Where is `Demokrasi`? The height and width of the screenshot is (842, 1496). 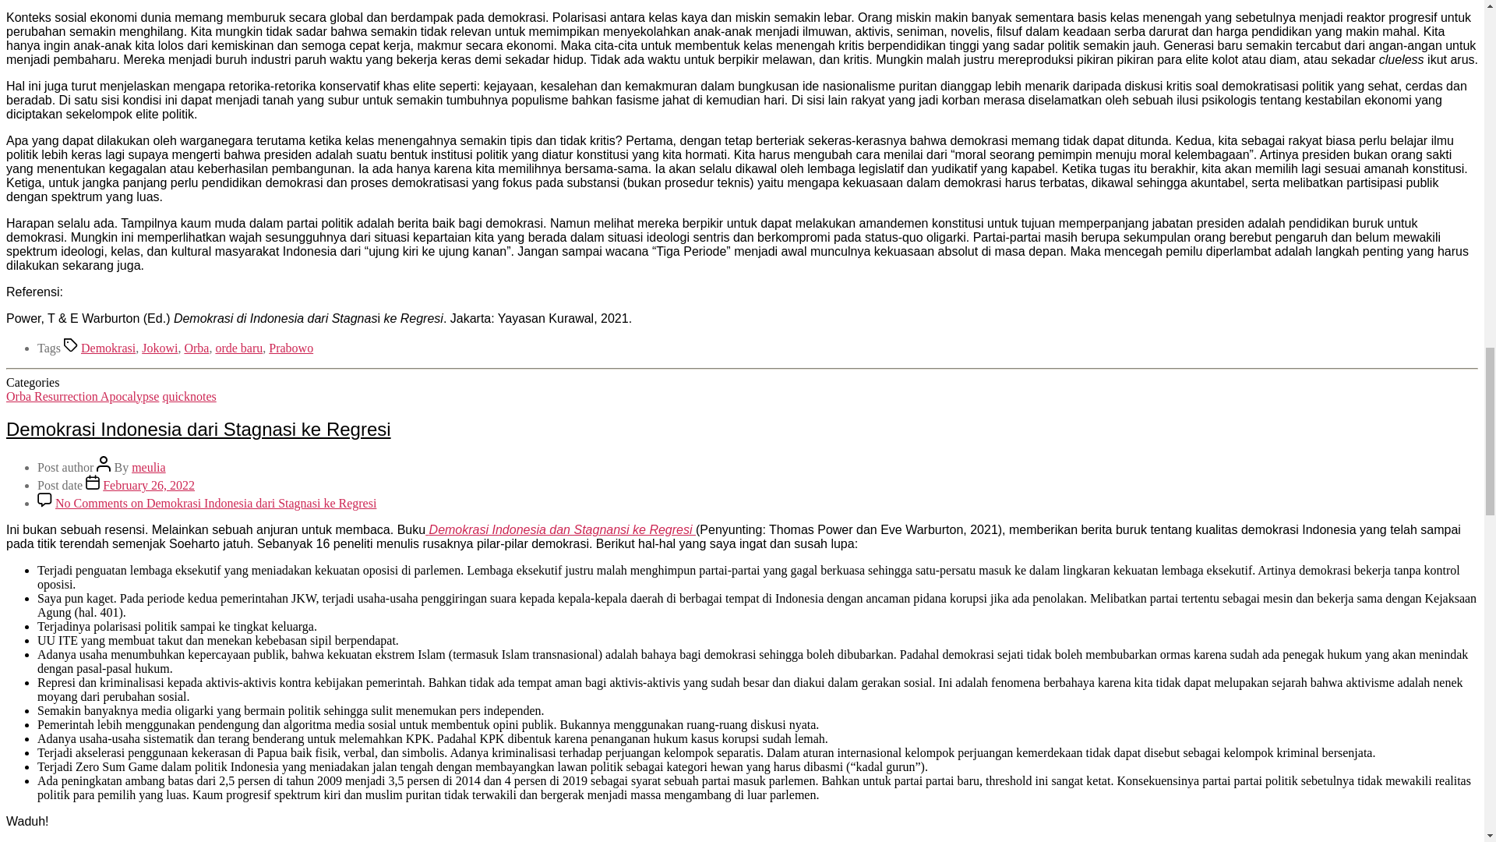 Demokrasi is located at coordinates (108, 348).